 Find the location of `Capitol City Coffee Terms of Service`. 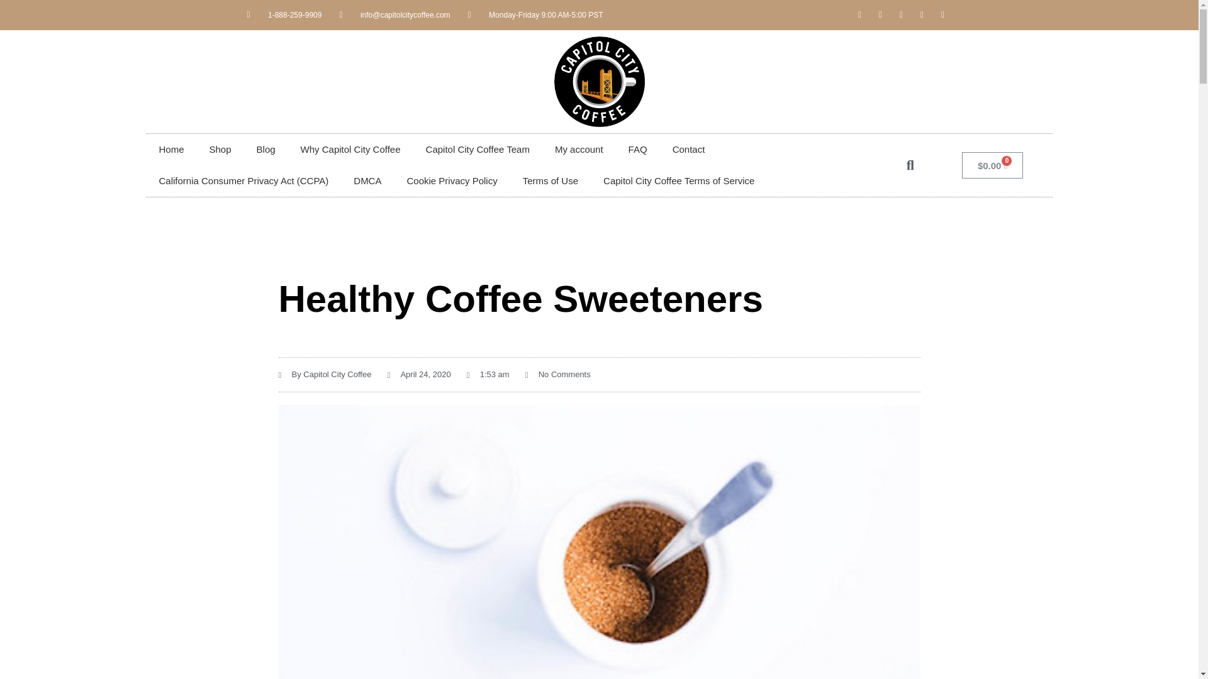

Capitol City Coffee Terms of Service is located at coordinates (678, 181).